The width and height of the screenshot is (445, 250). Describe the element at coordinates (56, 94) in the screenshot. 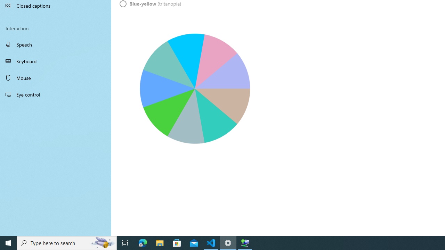

I see `Eye control` at that location.